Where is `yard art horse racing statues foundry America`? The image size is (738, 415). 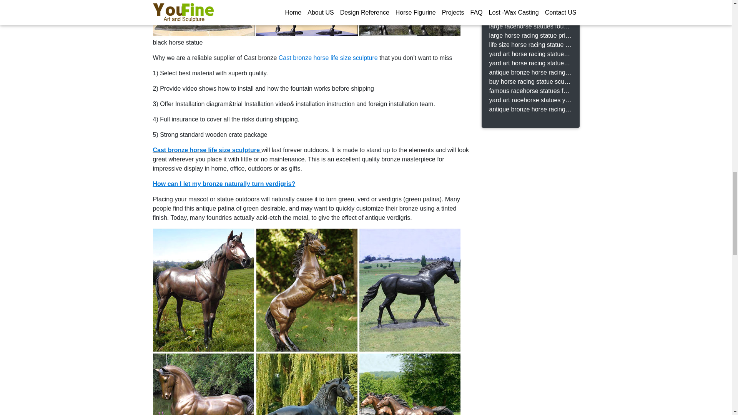 yard art horse racing statues foundry America is located at coordinates (530, 54).